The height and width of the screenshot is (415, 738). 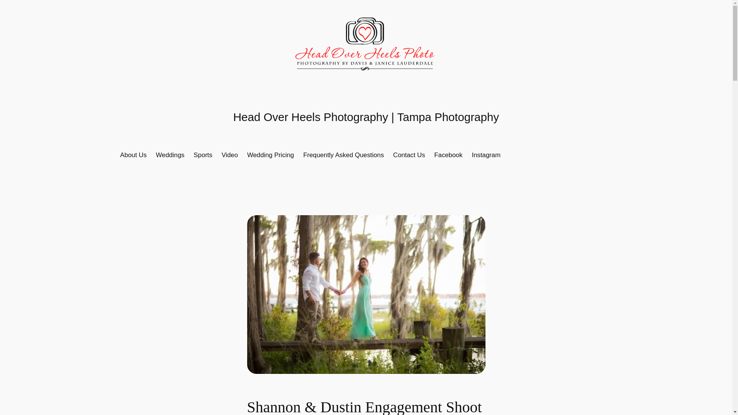 What do you see at coordinates (271, 155) in the screenshot?
I see `Wedding Pricing` at bounding box center [271, 155].